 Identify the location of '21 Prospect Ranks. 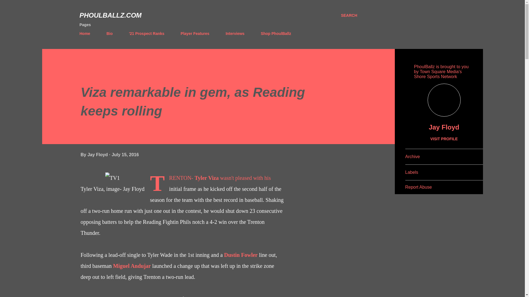
(147, 33).